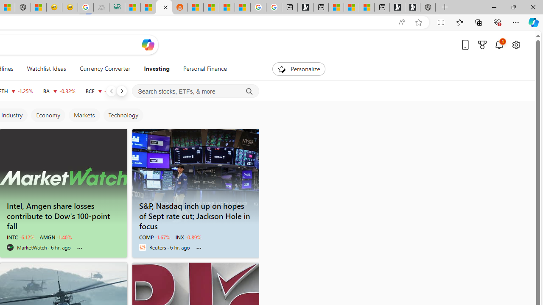  What do you see at coordinates (516, 44) in the screenshot?
I see `Open settings` at bounding box center [516, 44].